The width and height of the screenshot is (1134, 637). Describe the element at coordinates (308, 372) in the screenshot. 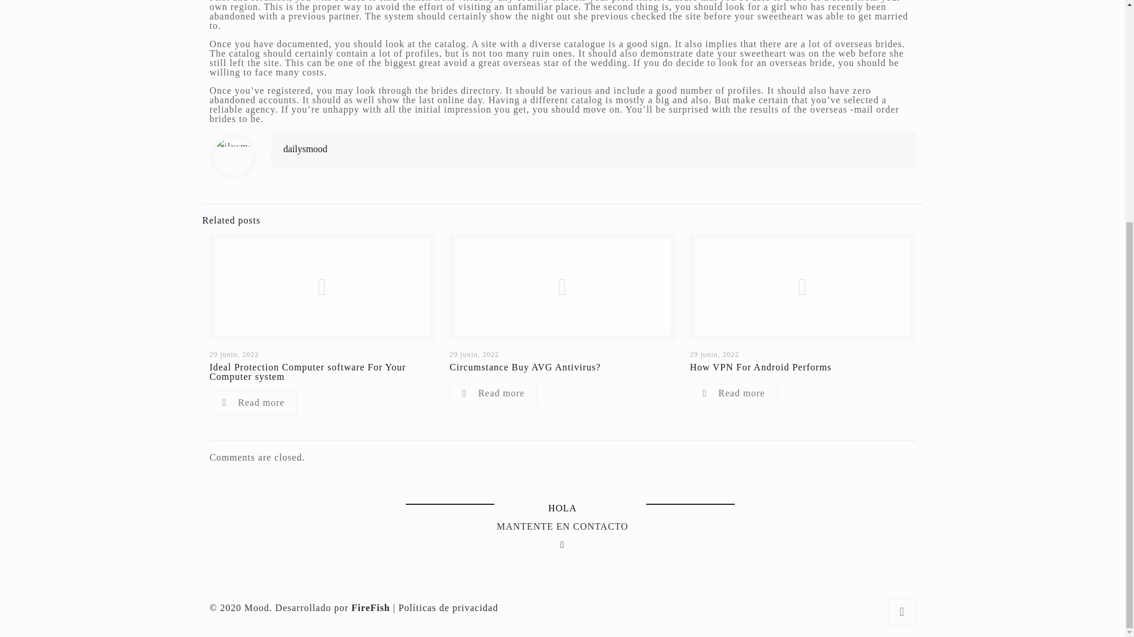

I see `Ideal Protection Computer software For Your Computer system` at that location.